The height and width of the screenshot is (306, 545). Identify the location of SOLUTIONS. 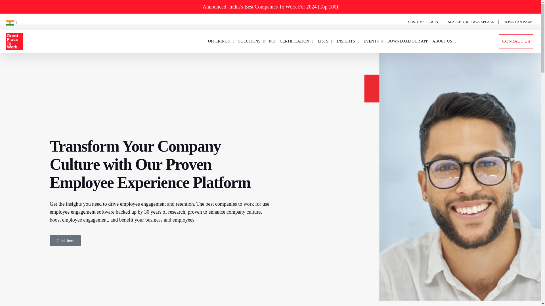
(251, 41).